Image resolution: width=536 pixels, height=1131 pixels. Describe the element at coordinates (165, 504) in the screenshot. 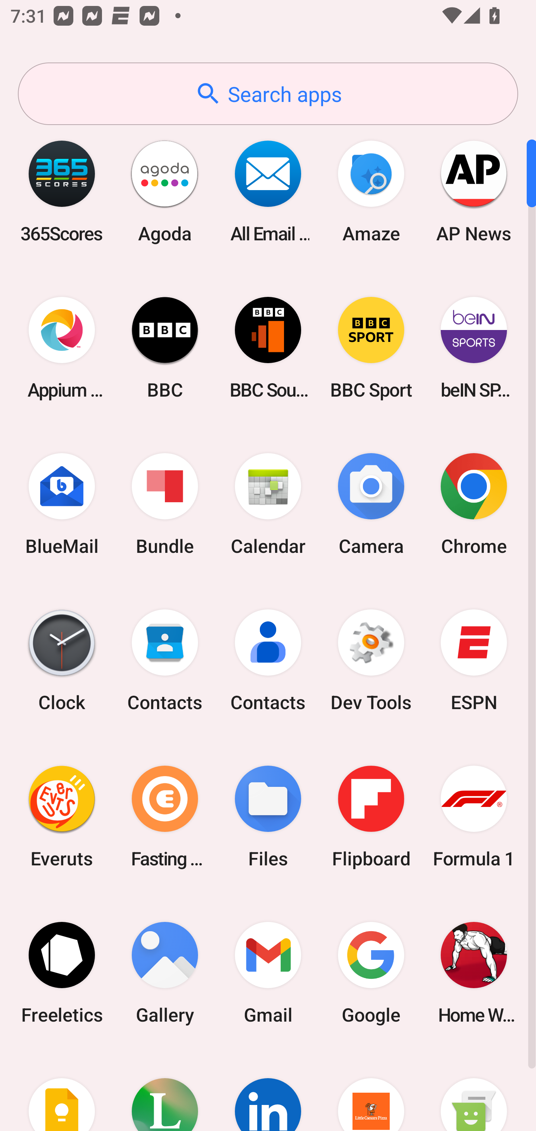

I see `Bundle` at that location.